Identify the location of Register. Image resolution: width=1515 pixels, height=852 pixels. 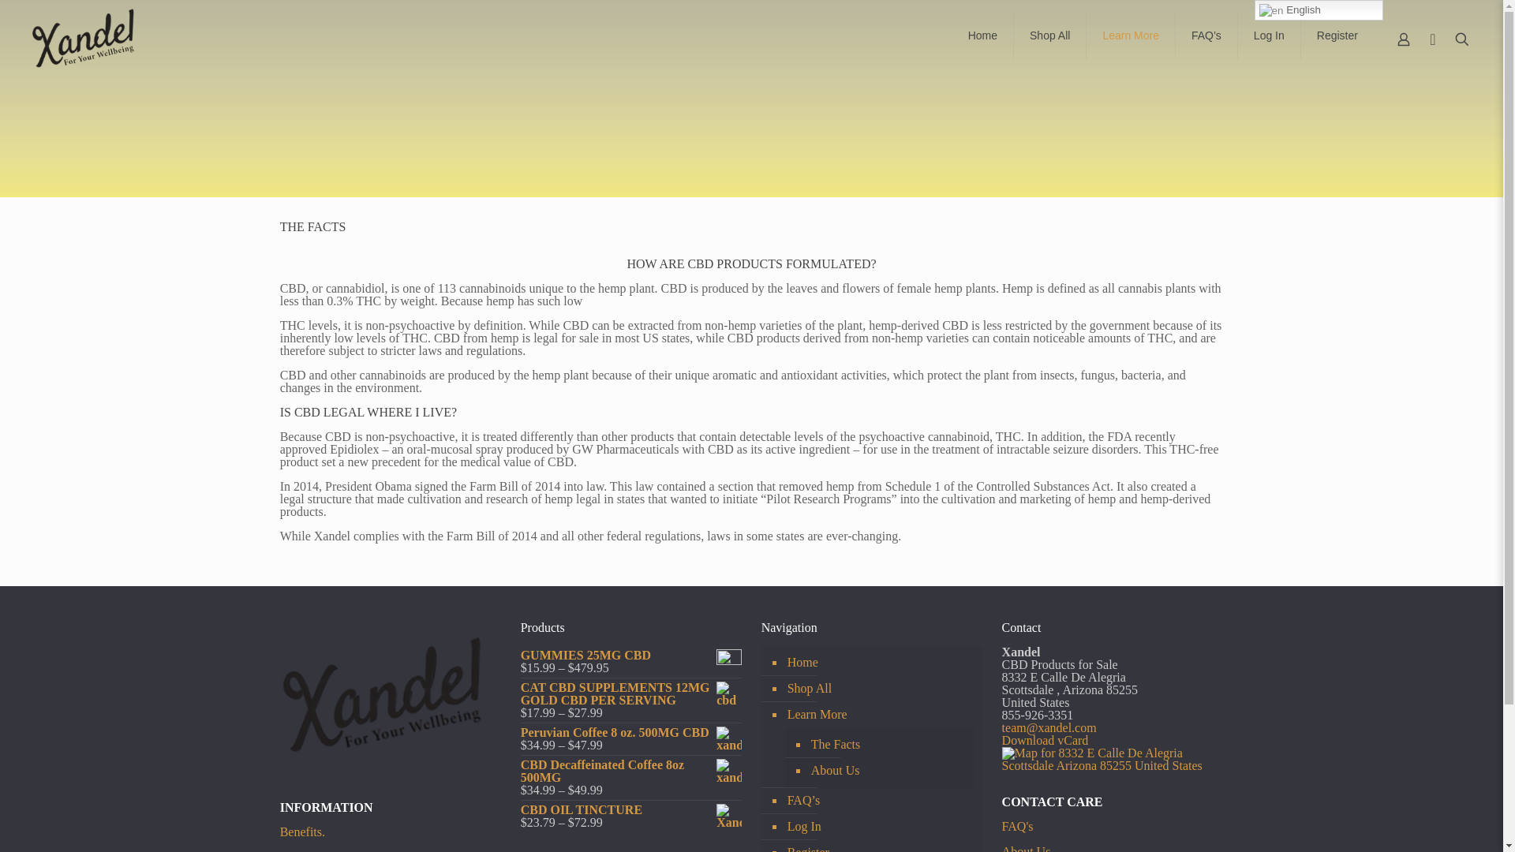
(1337, 35).